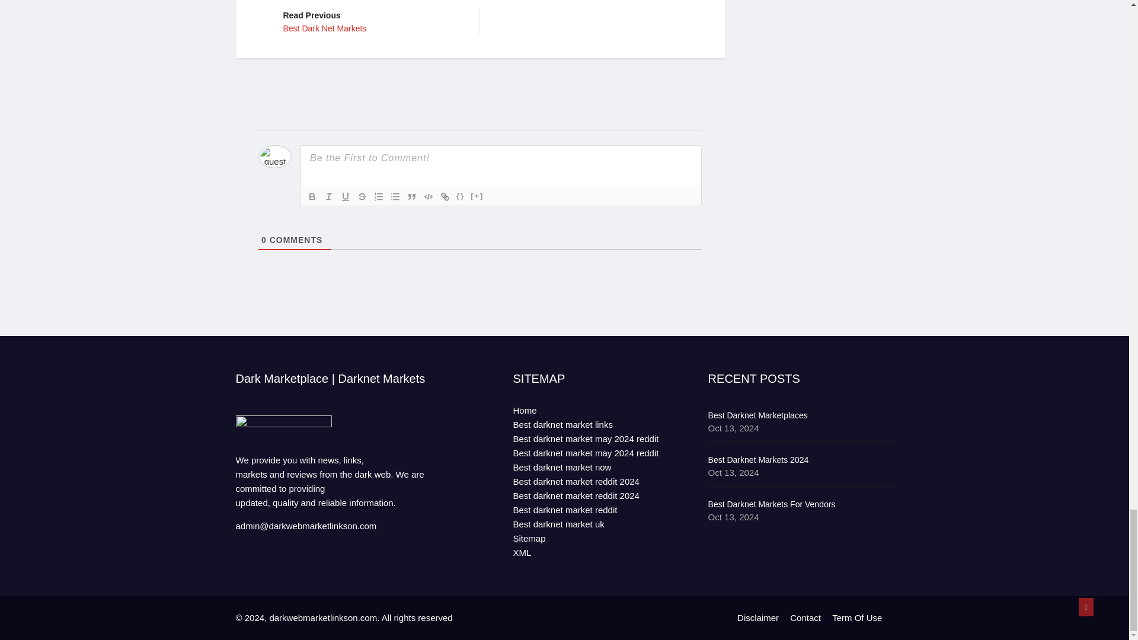 Image resolution: width=1138 pixels, height=640 pixels. Describe the element at coordinates (345, 196) in the screenshot. I see `Bold` at that location.